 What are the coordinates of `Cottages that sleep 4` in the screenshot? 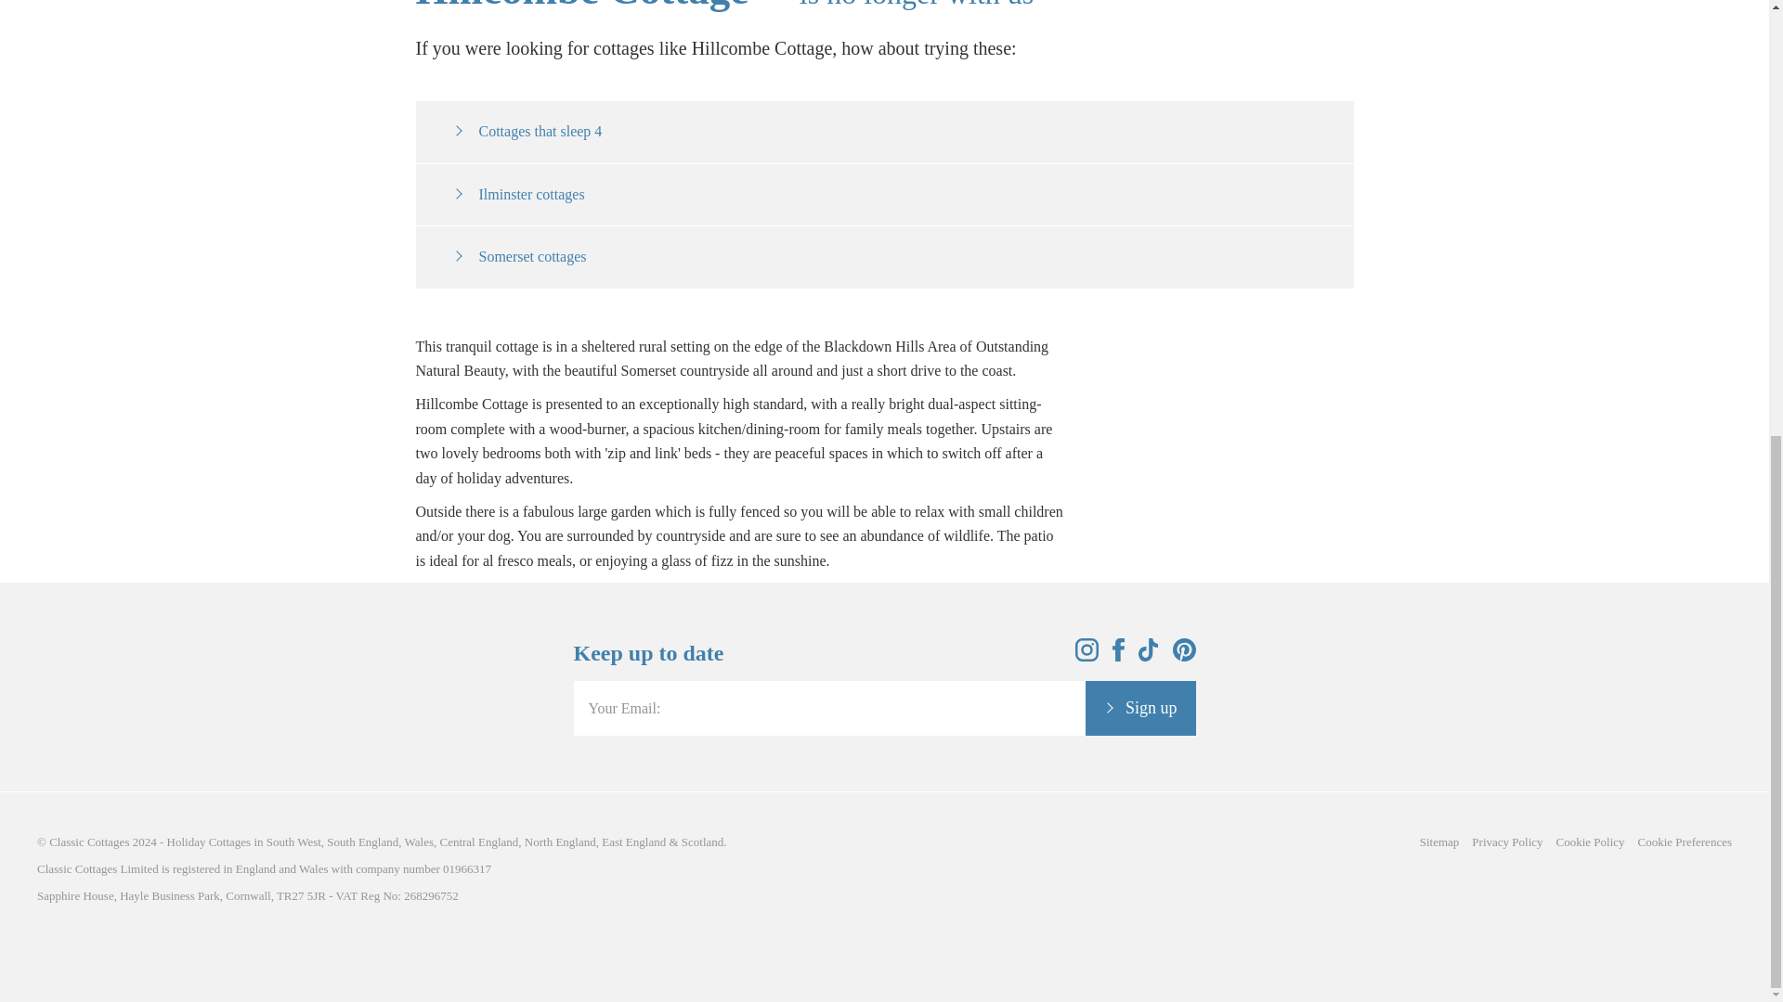 It's located at (527, 131).